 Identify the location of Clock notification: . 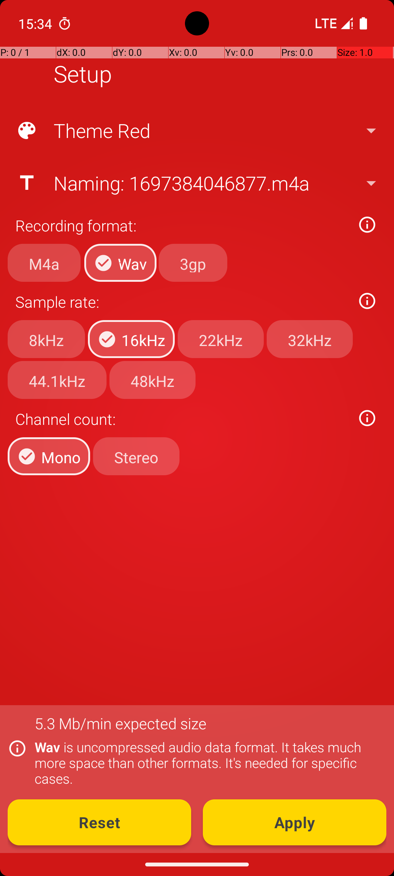
(65, 23).